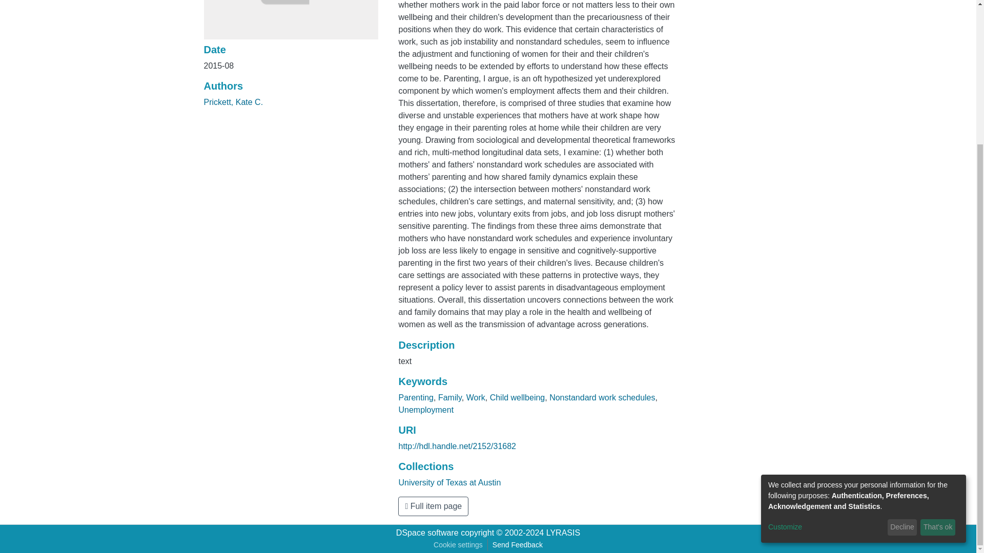  Describe the element at coordinates (902, 339) in the screenshot. I see `Decline` at that location.